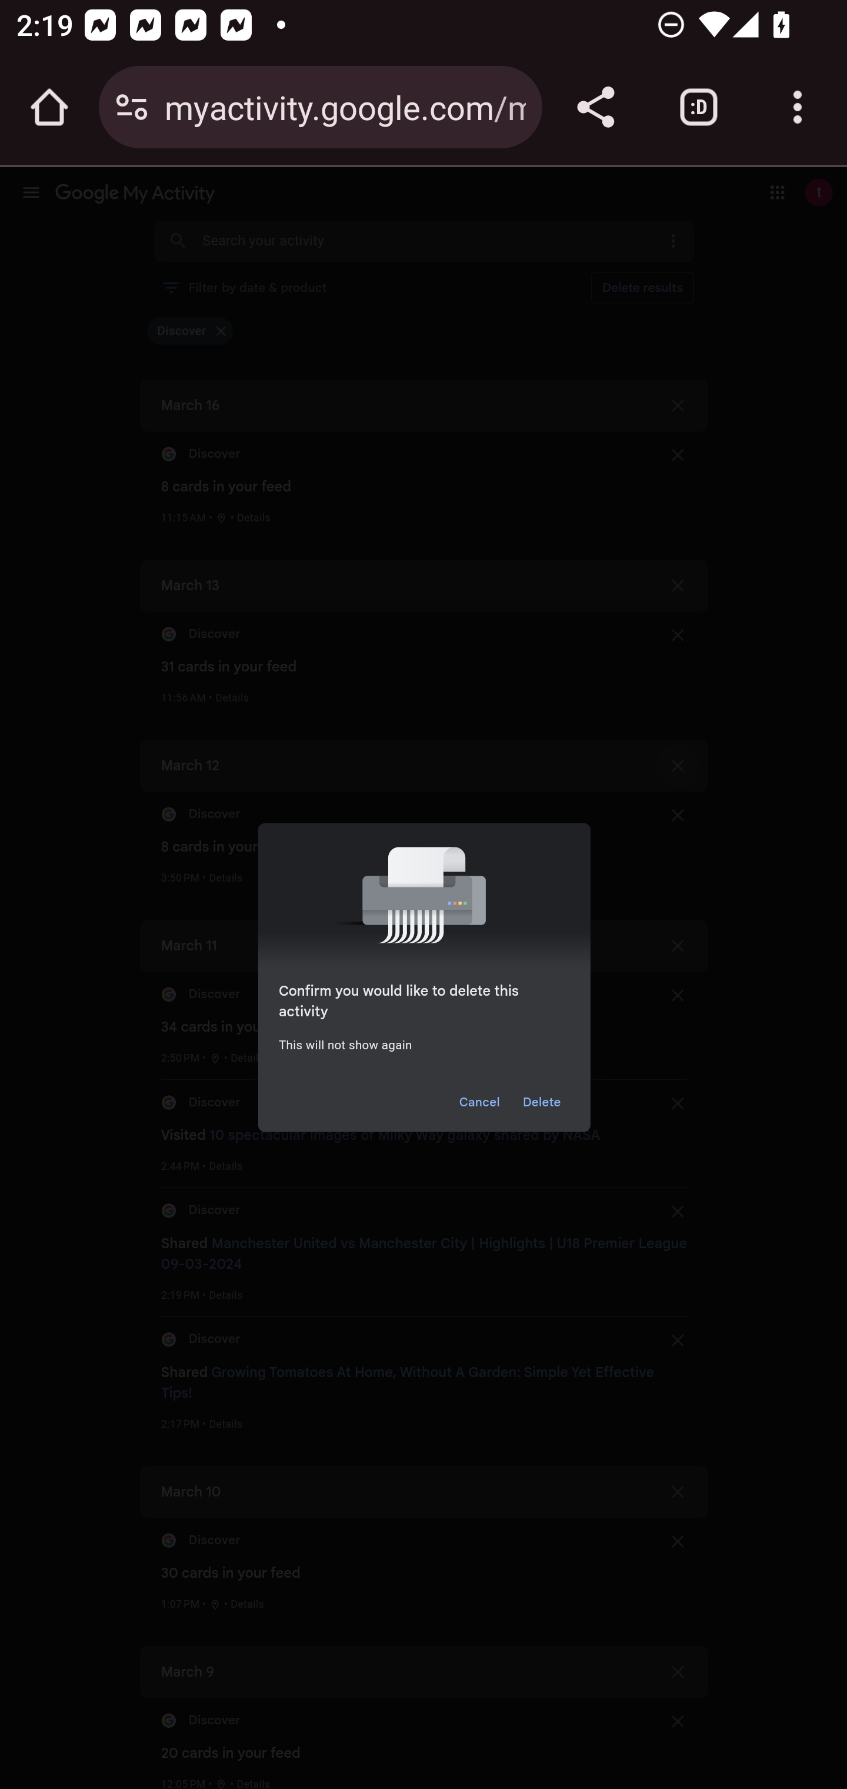  Describe the element at coordinates (345, 106) in the screenshot. I see `myactivity.google.com/myactivity?product=50` at that location.